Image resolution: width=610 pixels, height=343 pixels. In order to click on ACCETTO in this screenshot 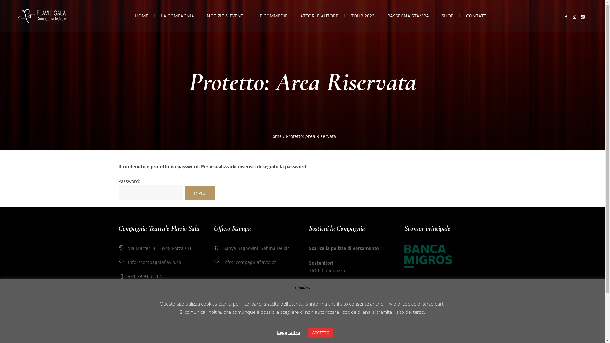, I will do `click(321, 333)`.